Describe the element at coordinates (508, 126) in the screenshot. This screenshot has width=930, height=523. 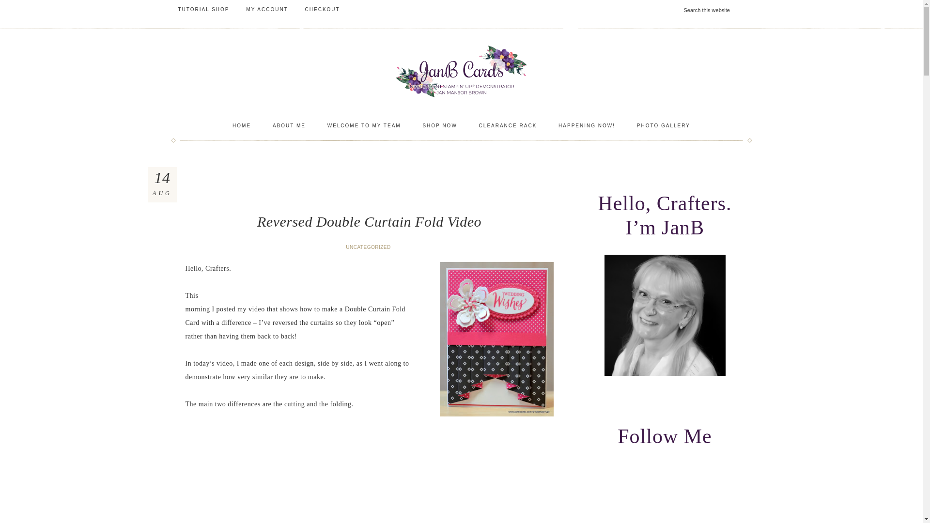
I see `CLEARANCE RACK` at that location.